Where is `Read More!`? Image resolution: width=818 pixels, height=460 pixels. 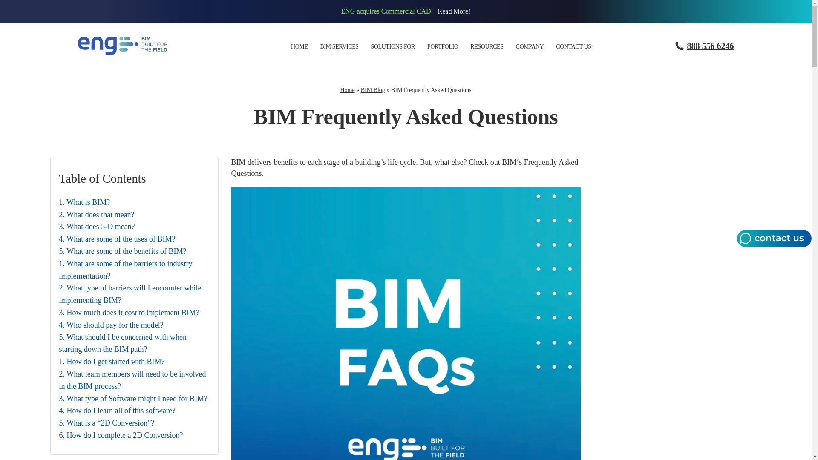
Read More! is located at coordinates (454, 11).